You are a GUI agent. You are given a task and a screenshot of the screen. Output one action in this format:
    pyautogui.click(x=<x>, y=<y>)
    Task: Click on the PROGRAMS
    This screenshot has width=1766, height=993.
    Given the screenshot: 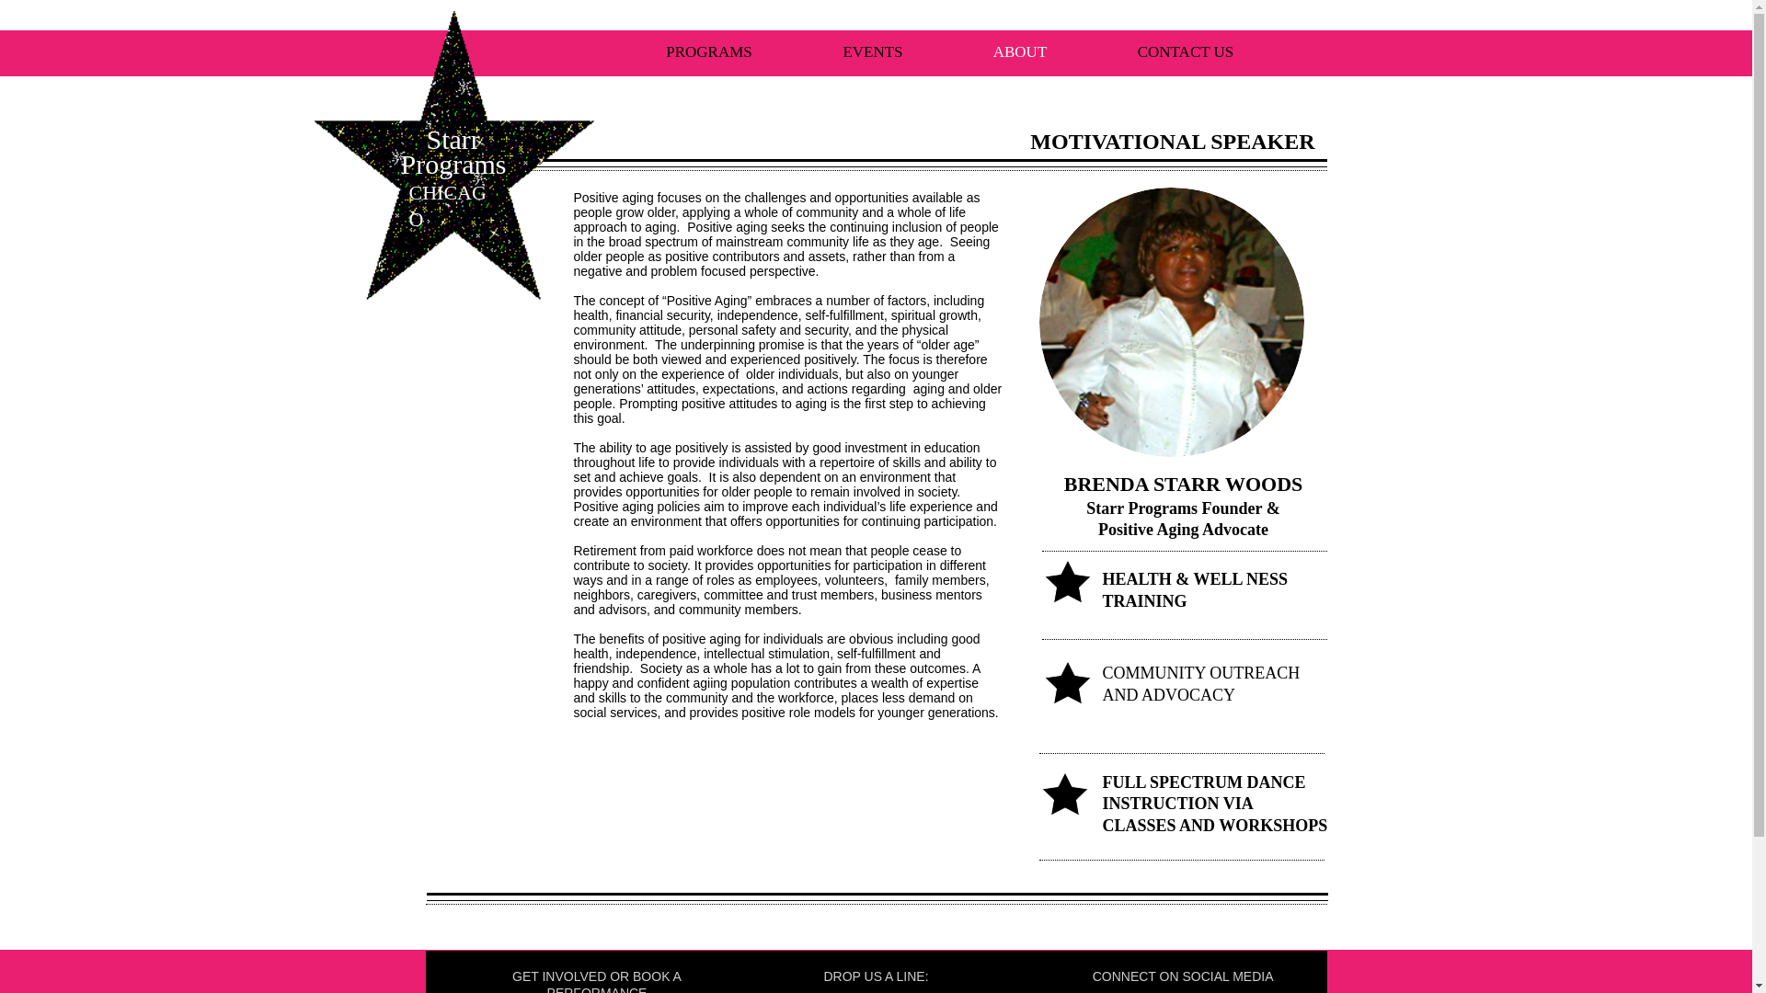 What is the action you would take?
    pyautogui.click(x=708, y=51)
    